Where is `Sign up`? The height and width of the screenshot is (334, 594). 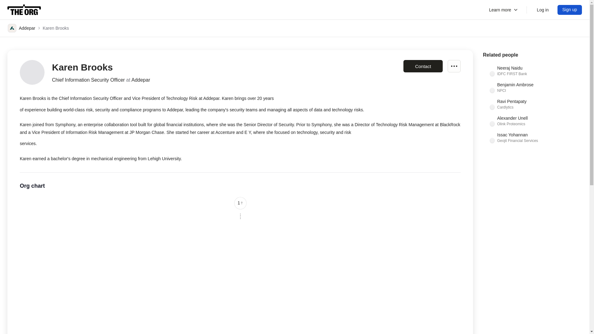
Sign up is located at coordinates (570, 10).